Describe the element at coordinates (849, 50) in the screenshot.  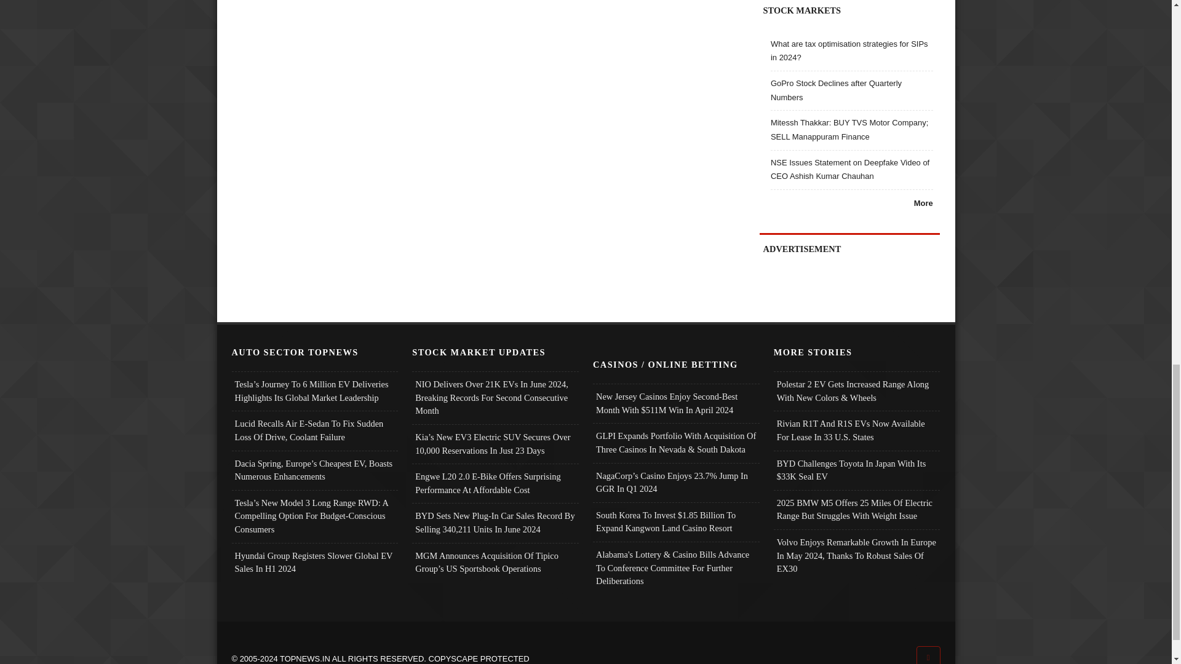
I see `What are tax optimisation strategies for SIPs in 2024?` at that location.